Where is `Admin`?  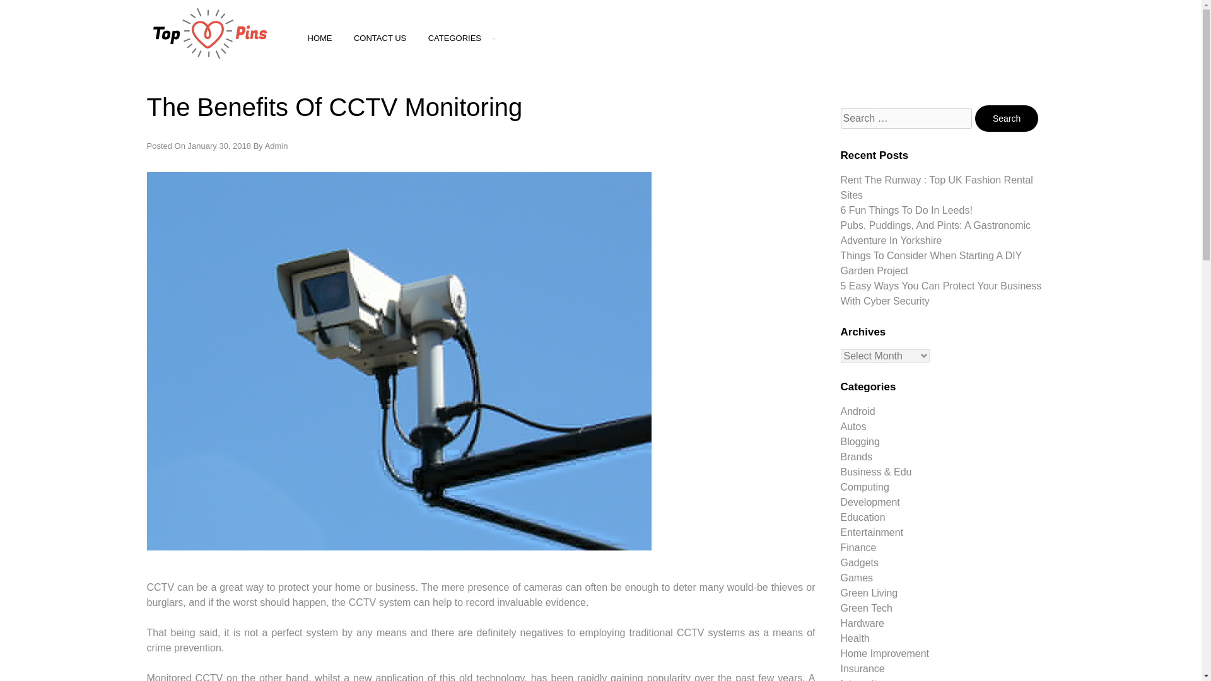 Admin is located at coordinates (276, 145).